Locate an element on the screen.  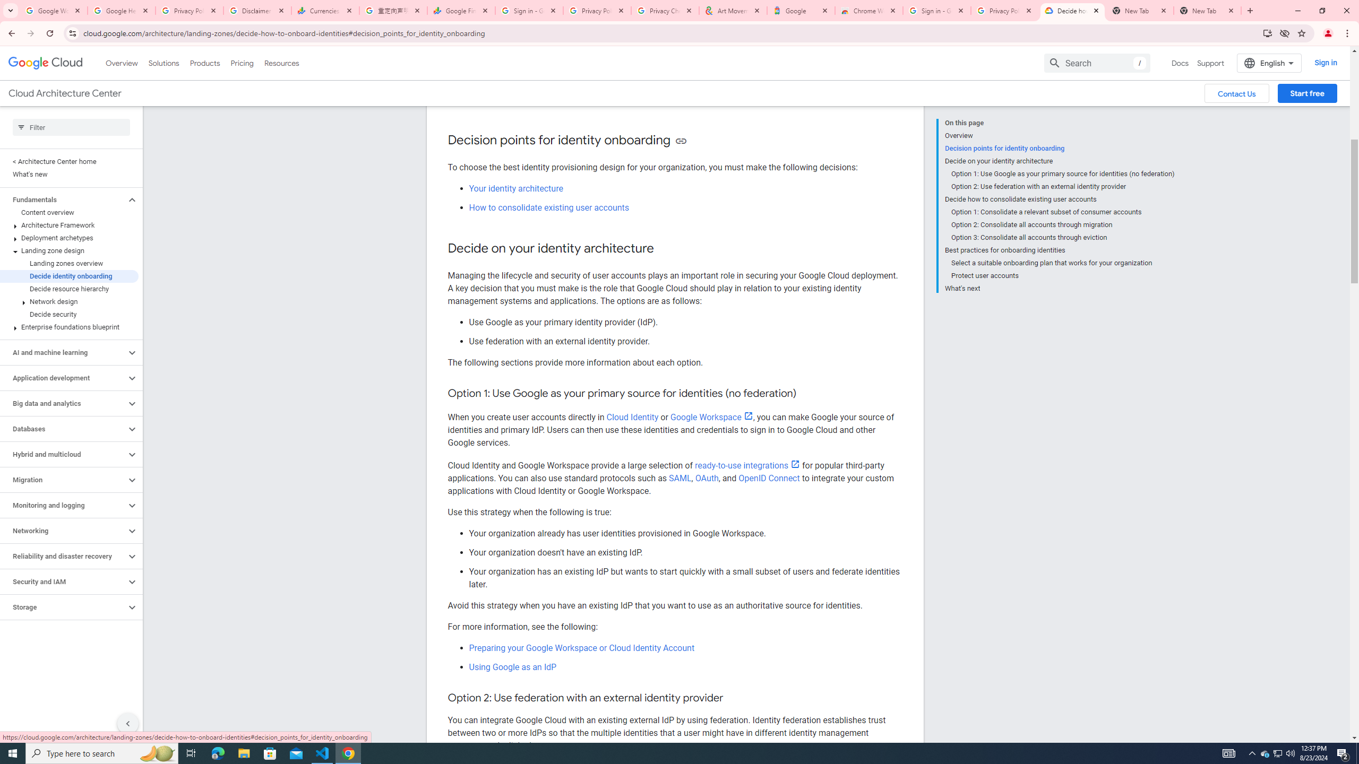
Privacy Checkup is located at coordinates (665, 11).